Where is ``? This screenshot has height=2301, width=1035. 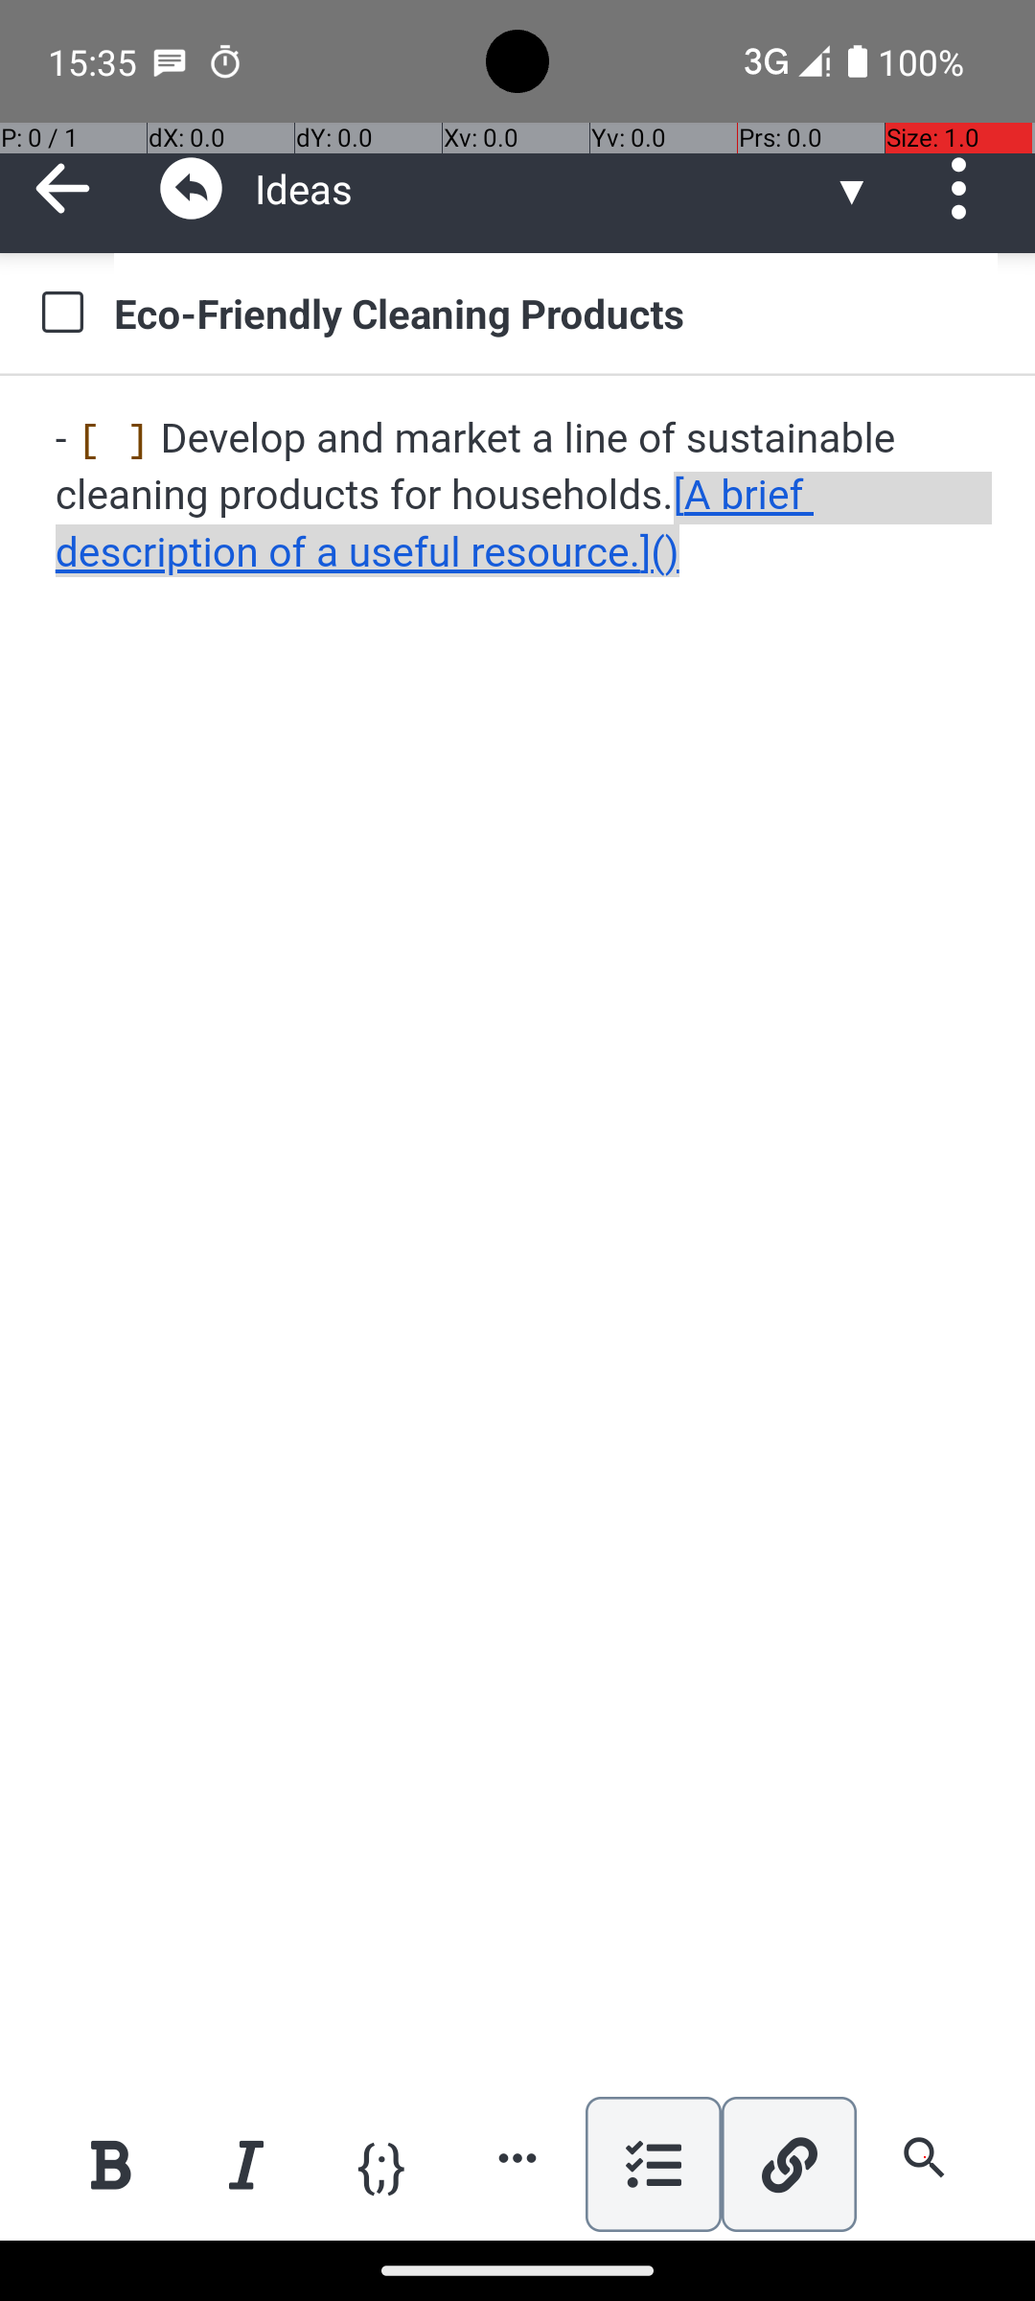  is located at coordinates (966, 188).